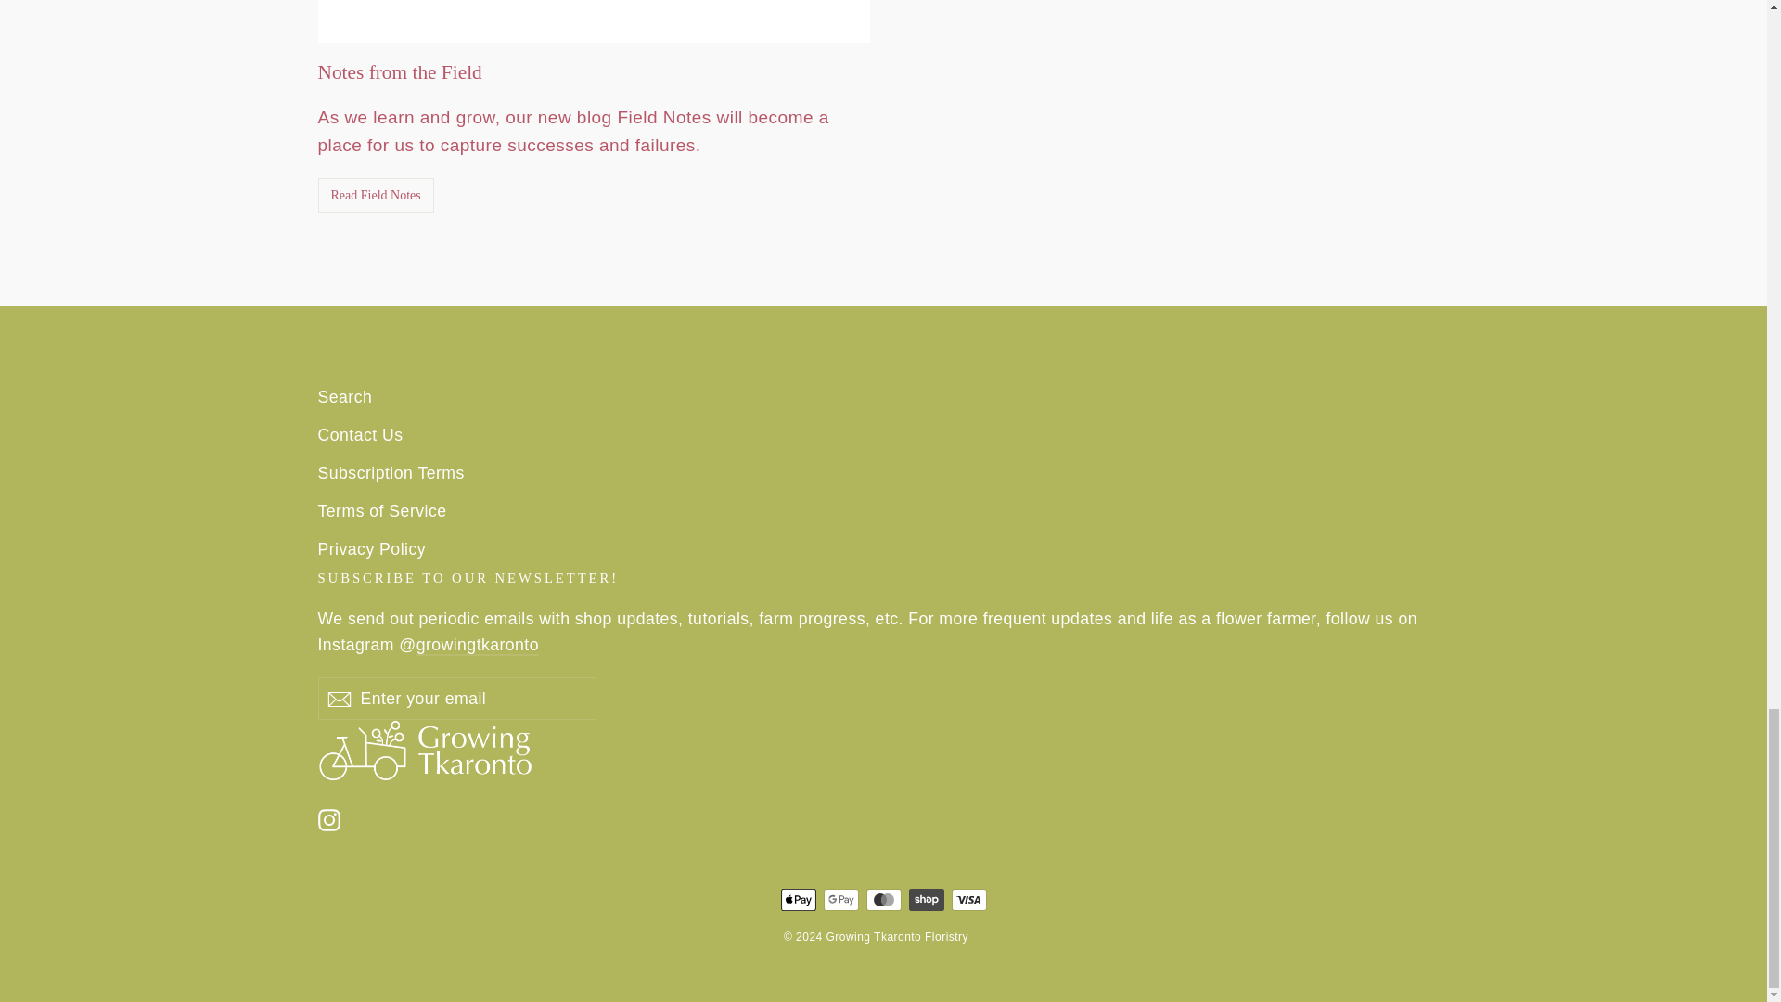  I want to click on Visa, so click(968, 899).